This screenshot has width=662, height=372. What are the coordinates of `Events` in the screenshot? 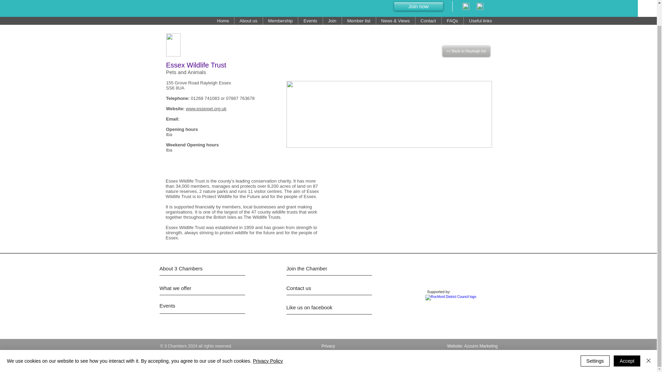 It's located at (185, 305).